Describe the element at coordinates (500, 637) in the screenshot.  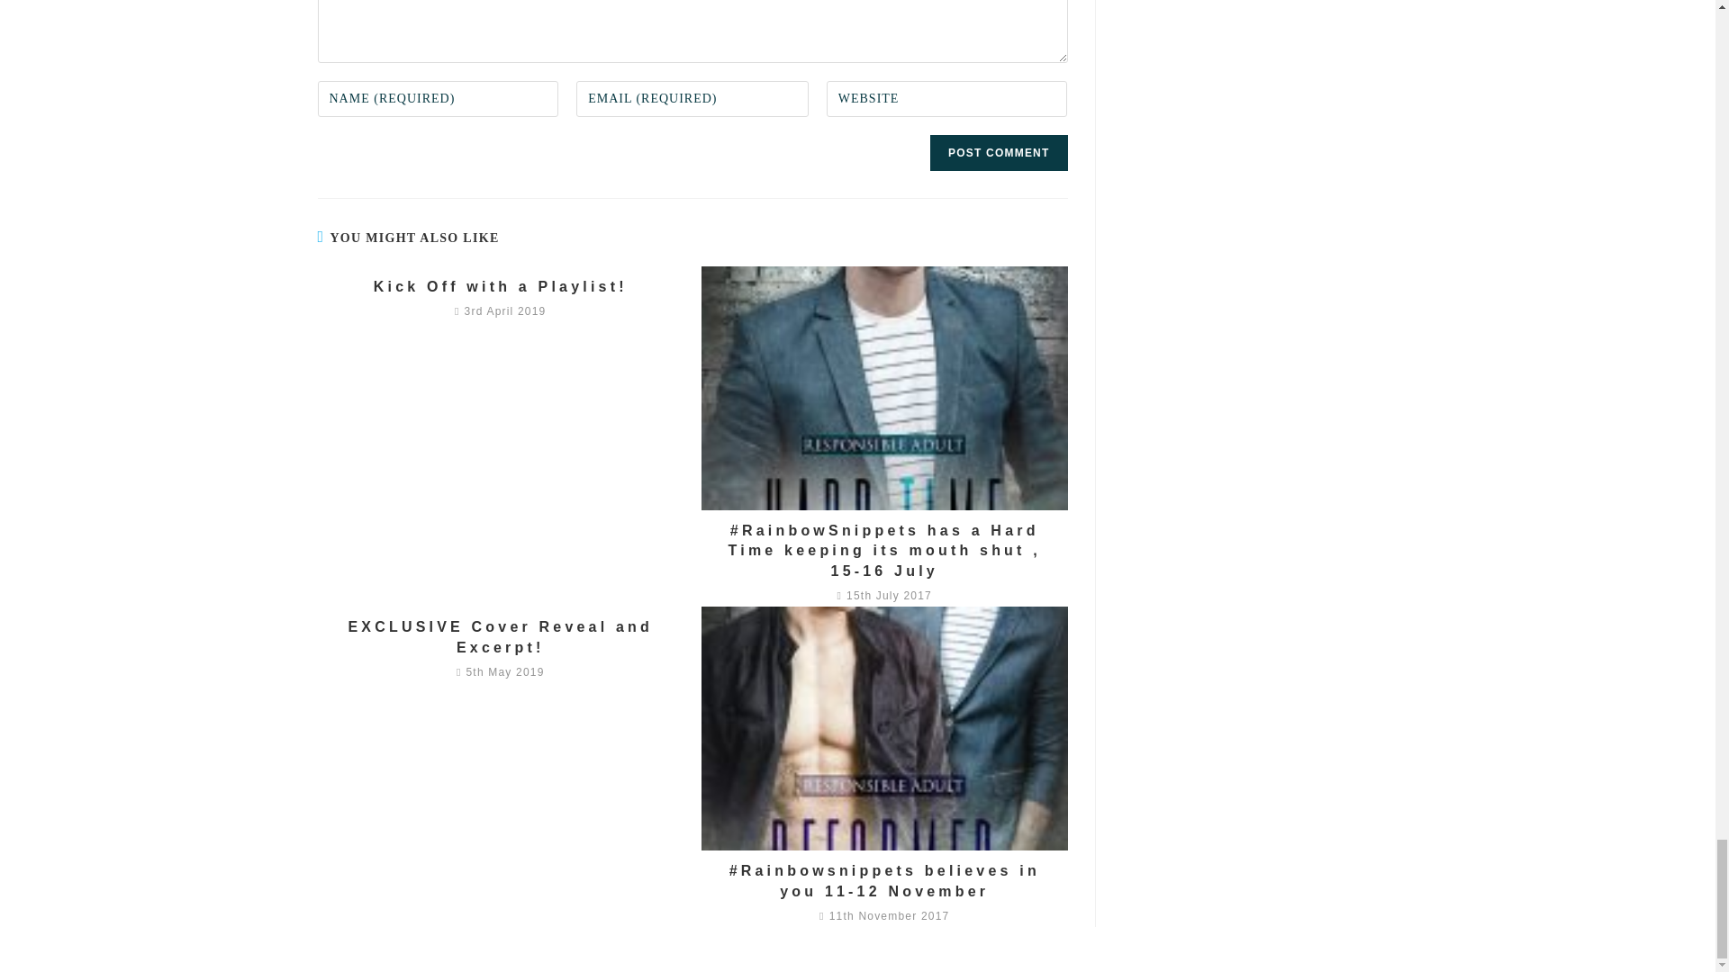
I see `EXCLUSIVE Cover Reveal and Excerpt!` at that location.